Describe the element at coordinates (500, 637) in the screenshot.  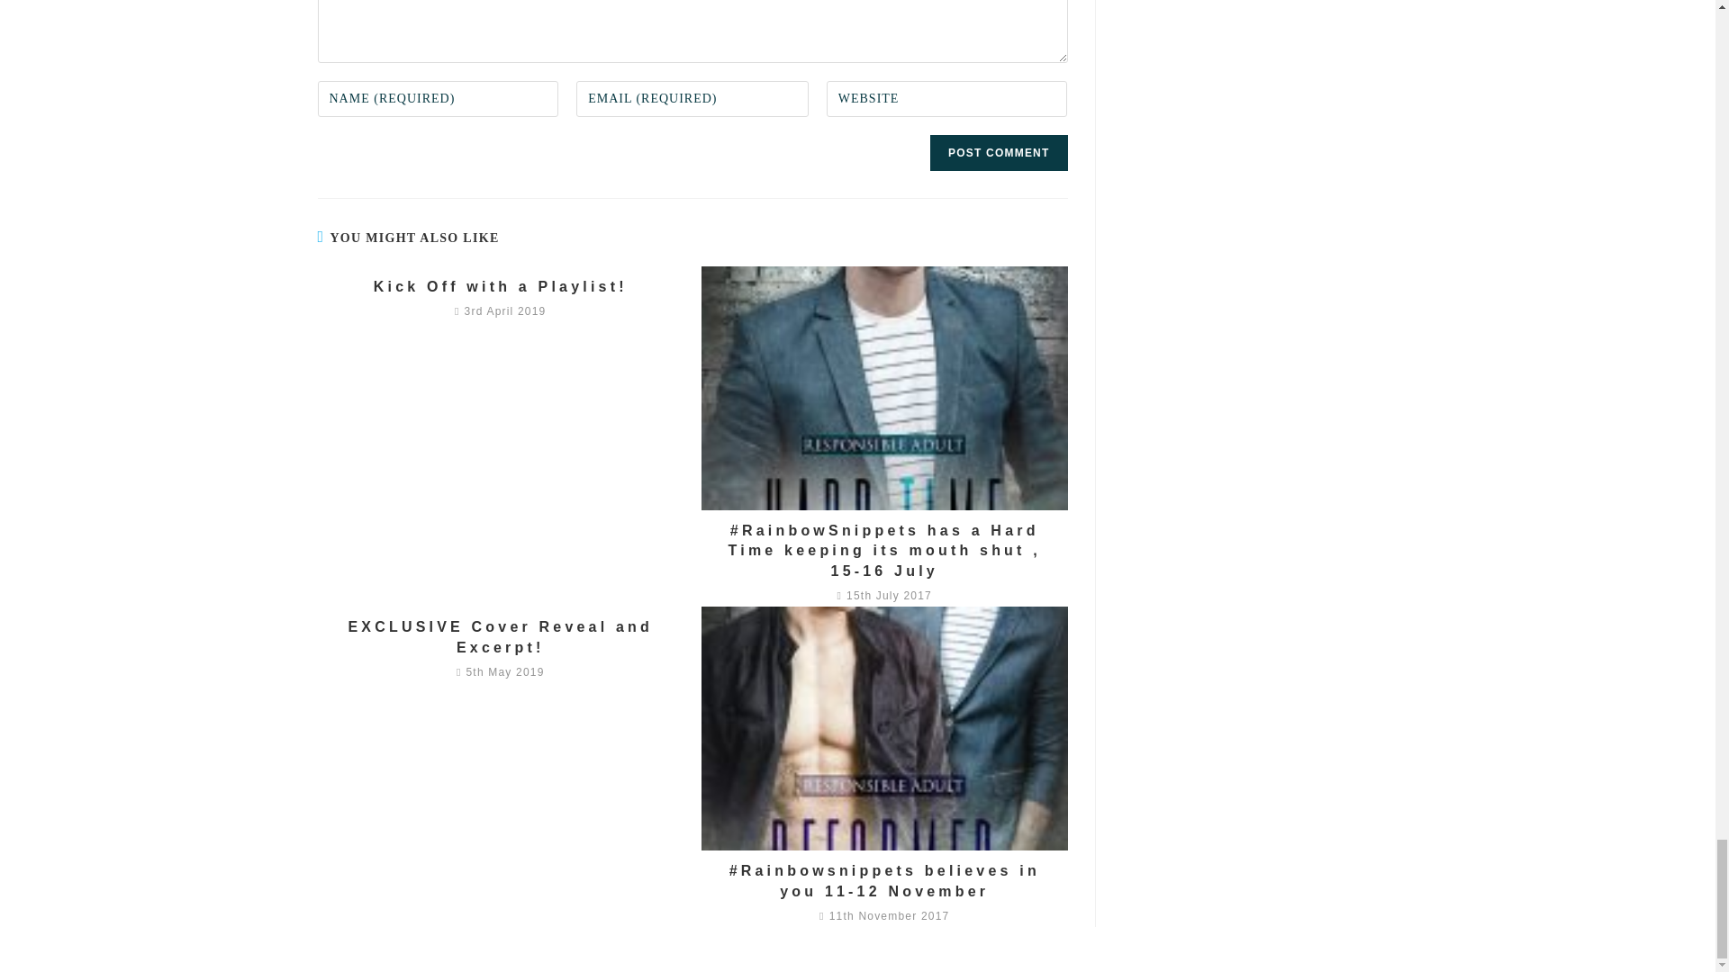
I see `EXCLUSIVE Cover Reveal and Excerpt!` at that location.